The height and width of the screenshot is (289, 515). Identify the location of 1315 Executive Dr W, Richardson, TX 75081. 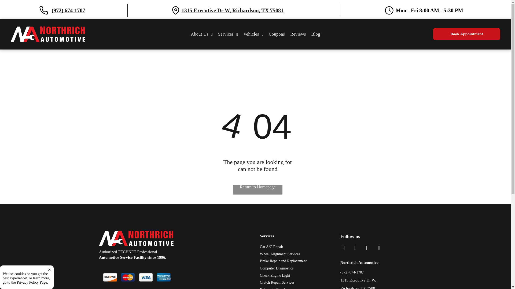
(233, 10).